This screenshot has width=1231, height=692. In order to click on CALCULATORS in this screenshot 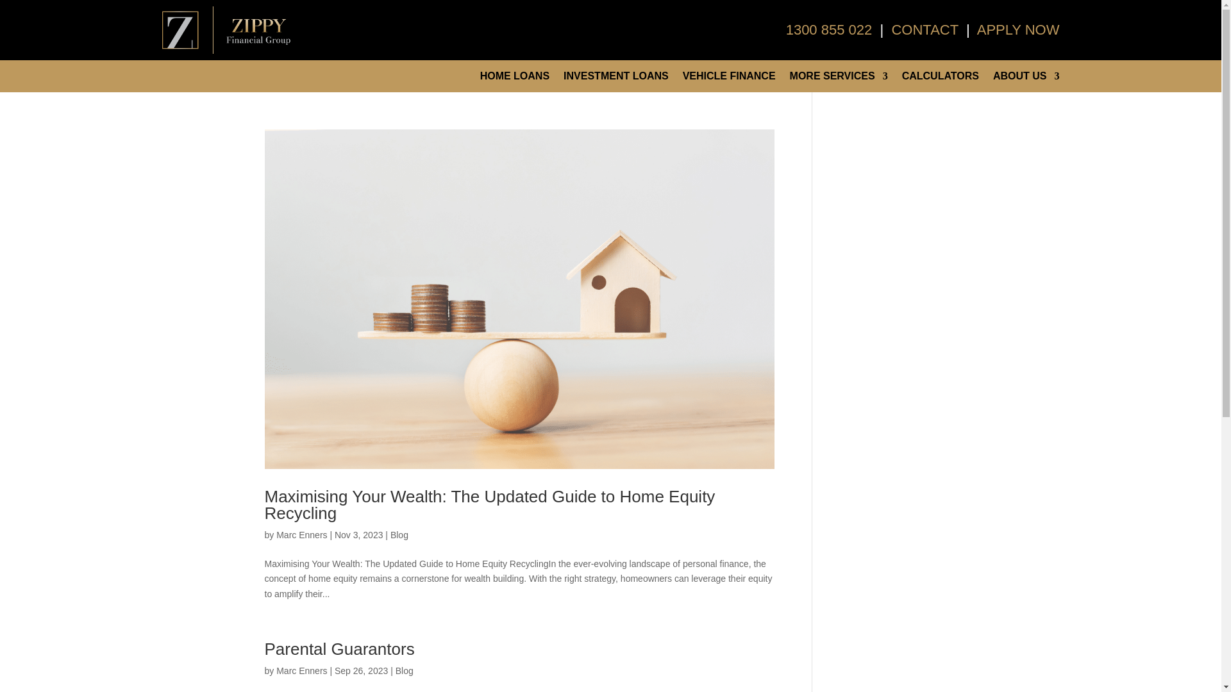, I will do `click(940, 78)`.